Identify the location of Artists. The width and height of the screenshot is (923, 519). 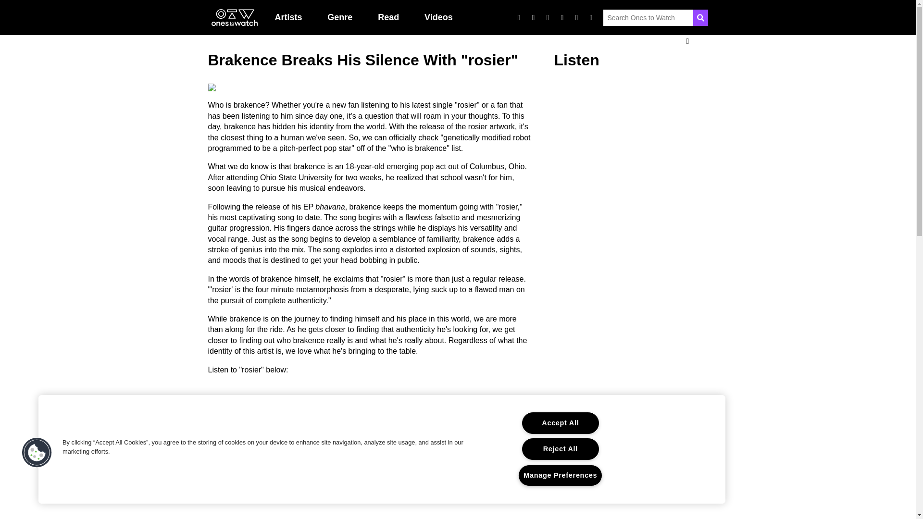
(288, 17).